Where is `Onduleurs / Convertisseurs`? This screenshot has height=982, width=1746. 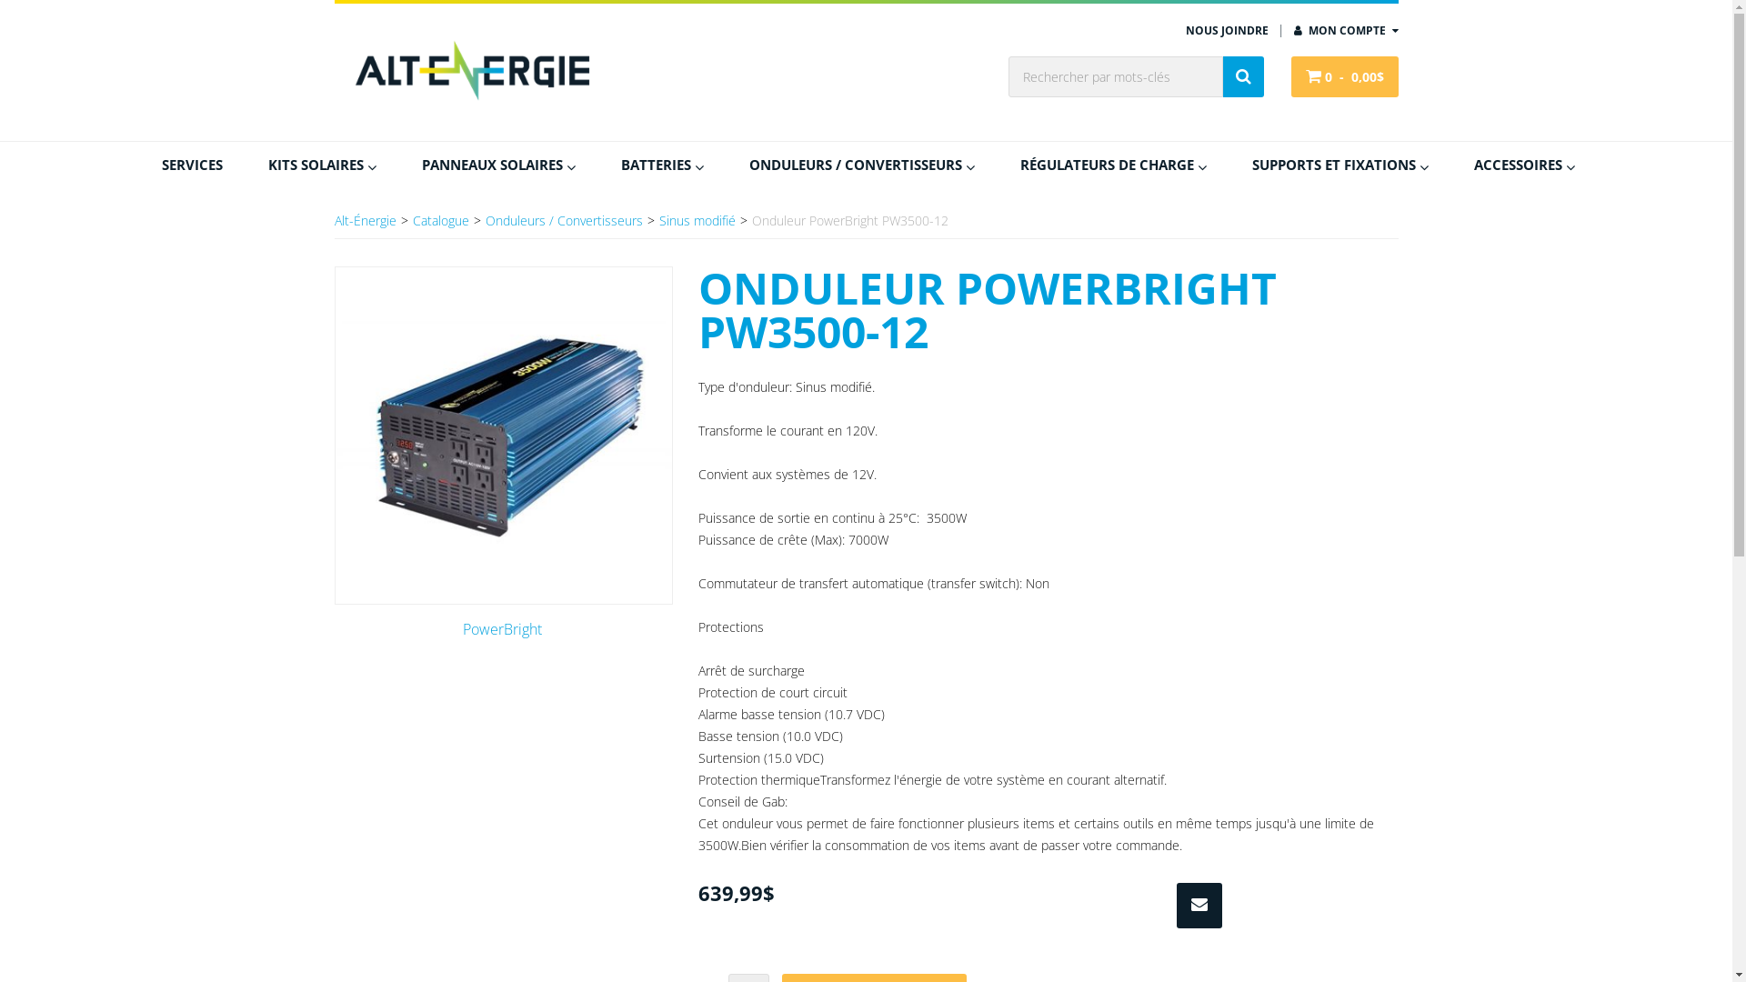
Onduleurs / Convertisseurs is located at coordinates (564, 220).